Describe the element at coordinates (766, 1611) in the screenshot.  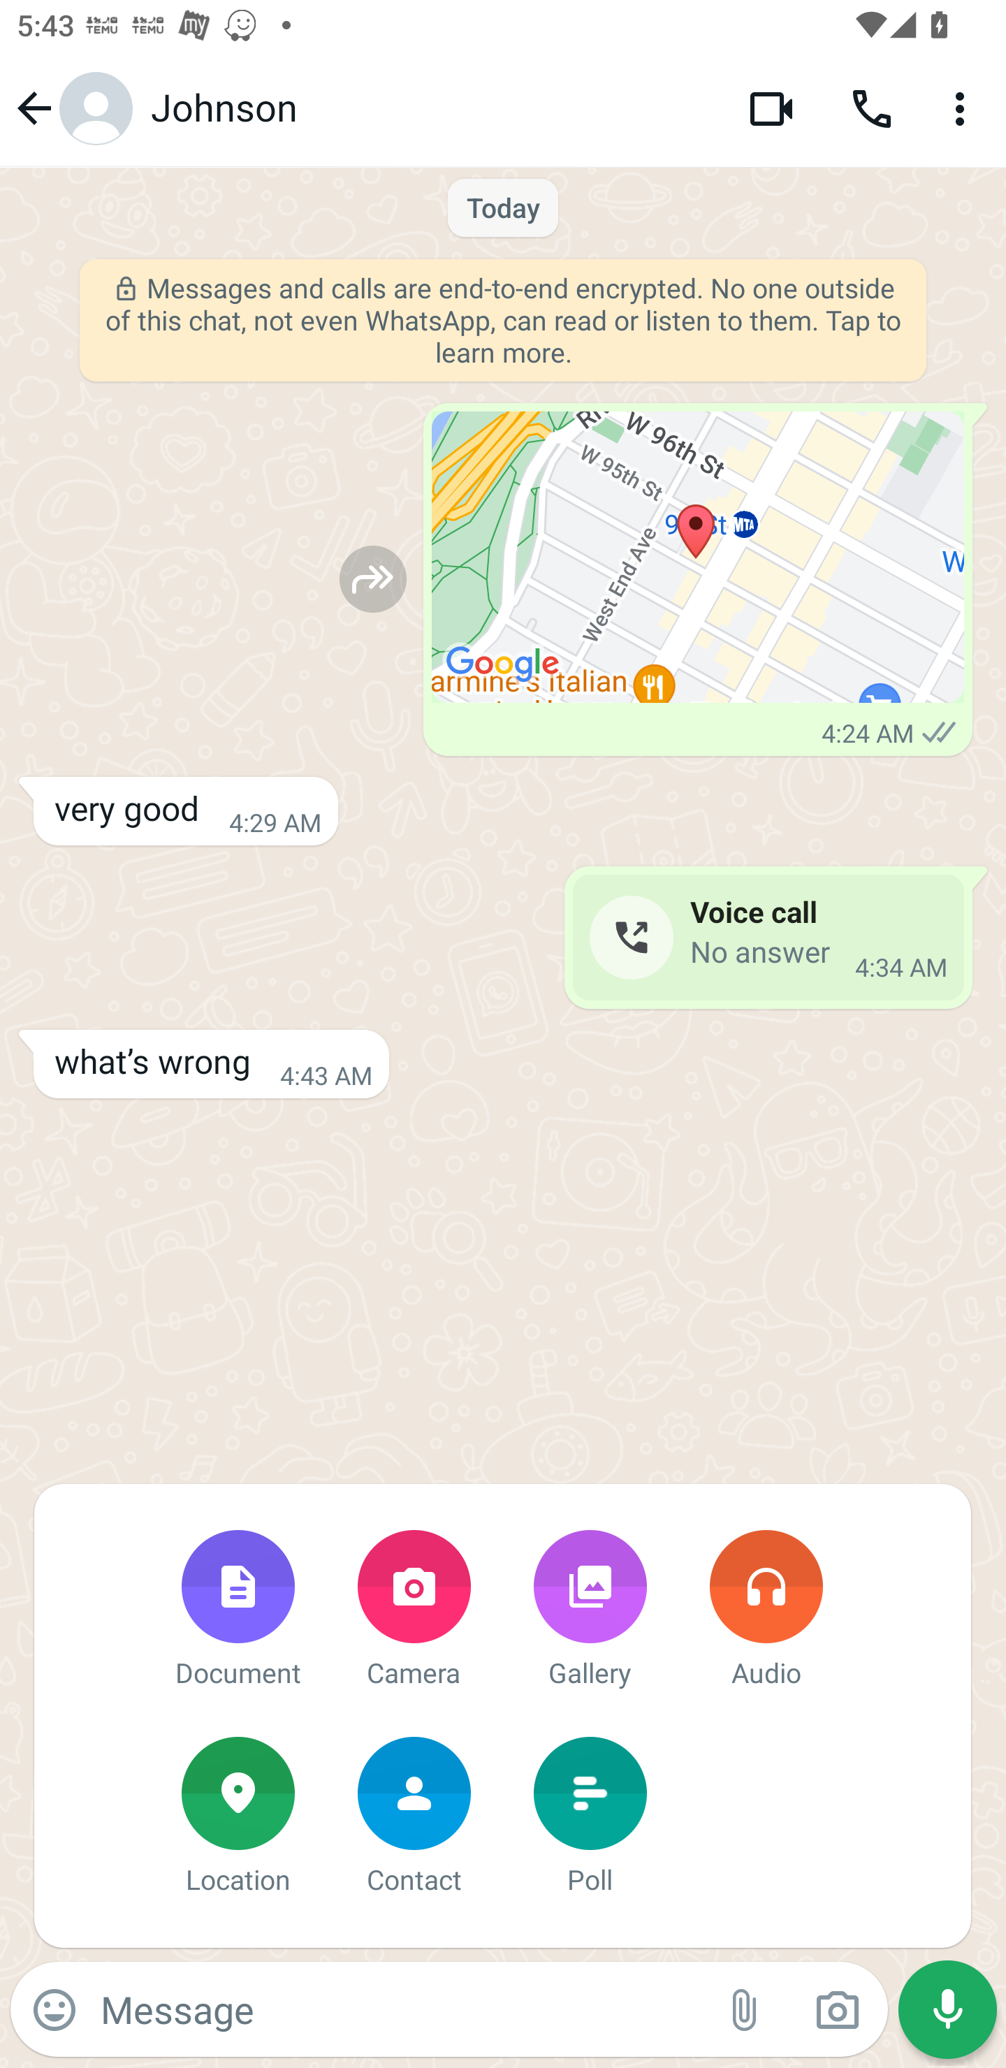
I see `Audio` at that location.